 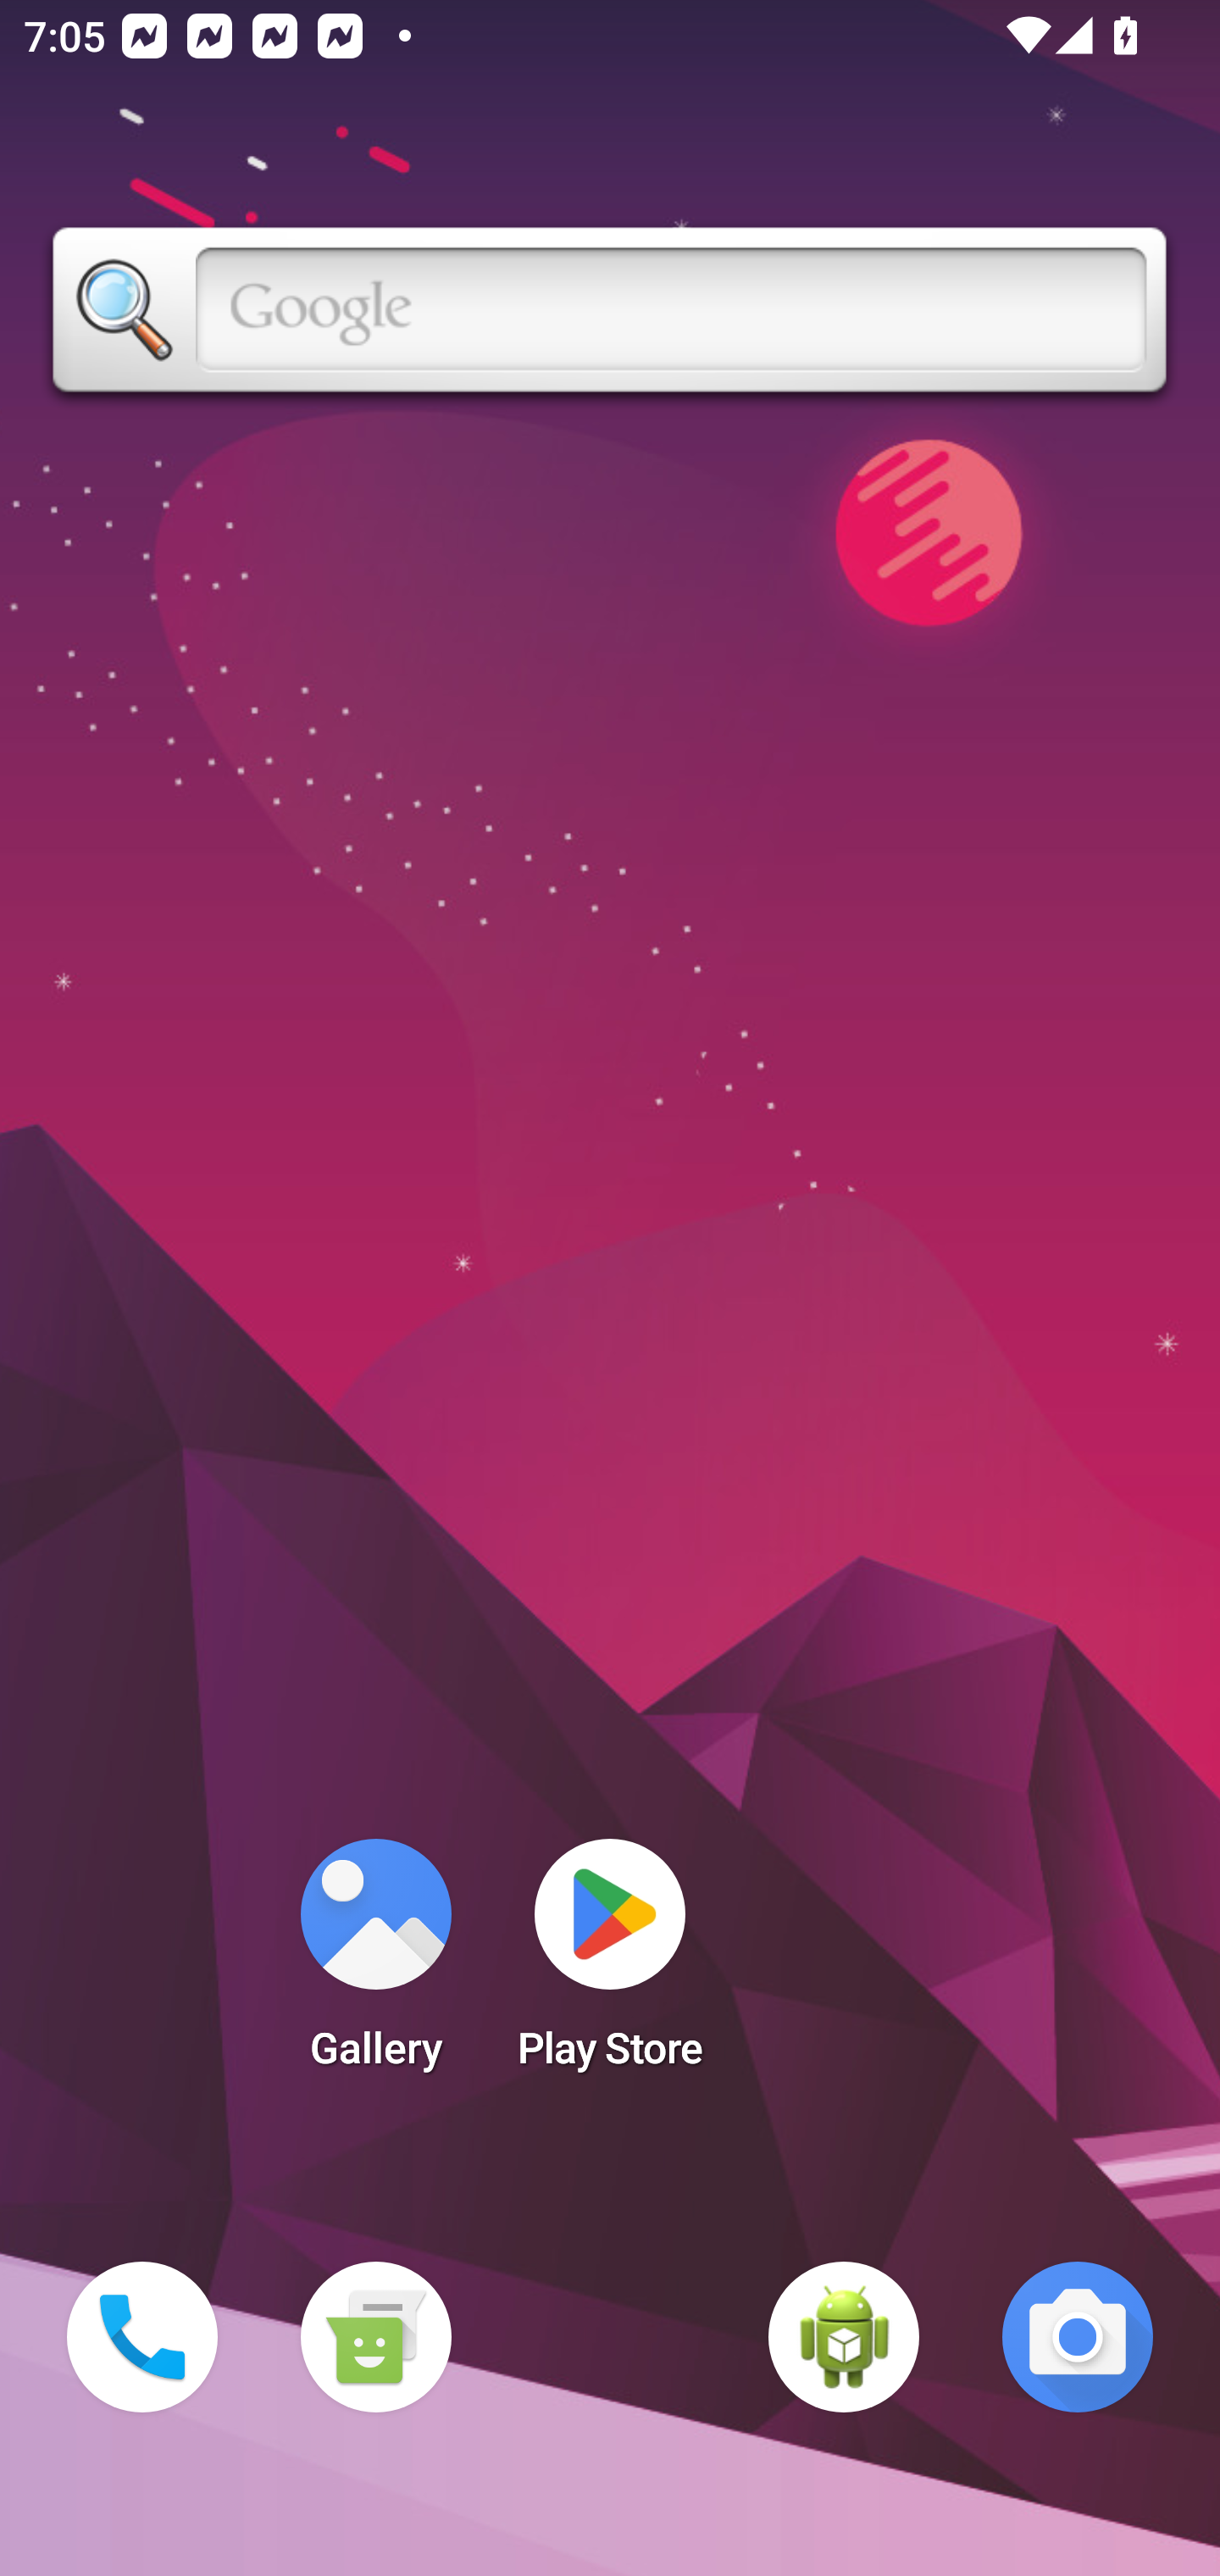 What do you see at coordinates (142, 2337) in the screenshot?
I see `Phone` at bounding box center [142, 2337].